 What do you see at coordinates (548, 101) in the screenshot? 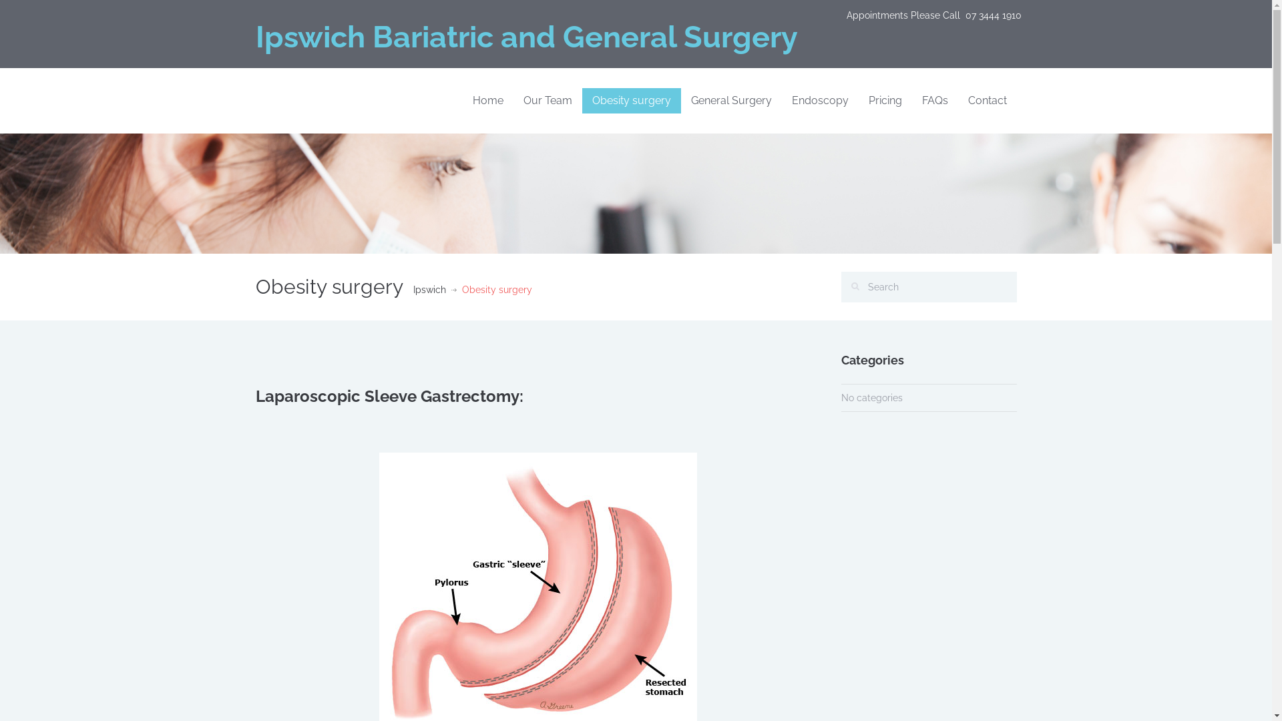
I see `Our Team` at bounding box center [548, 101].